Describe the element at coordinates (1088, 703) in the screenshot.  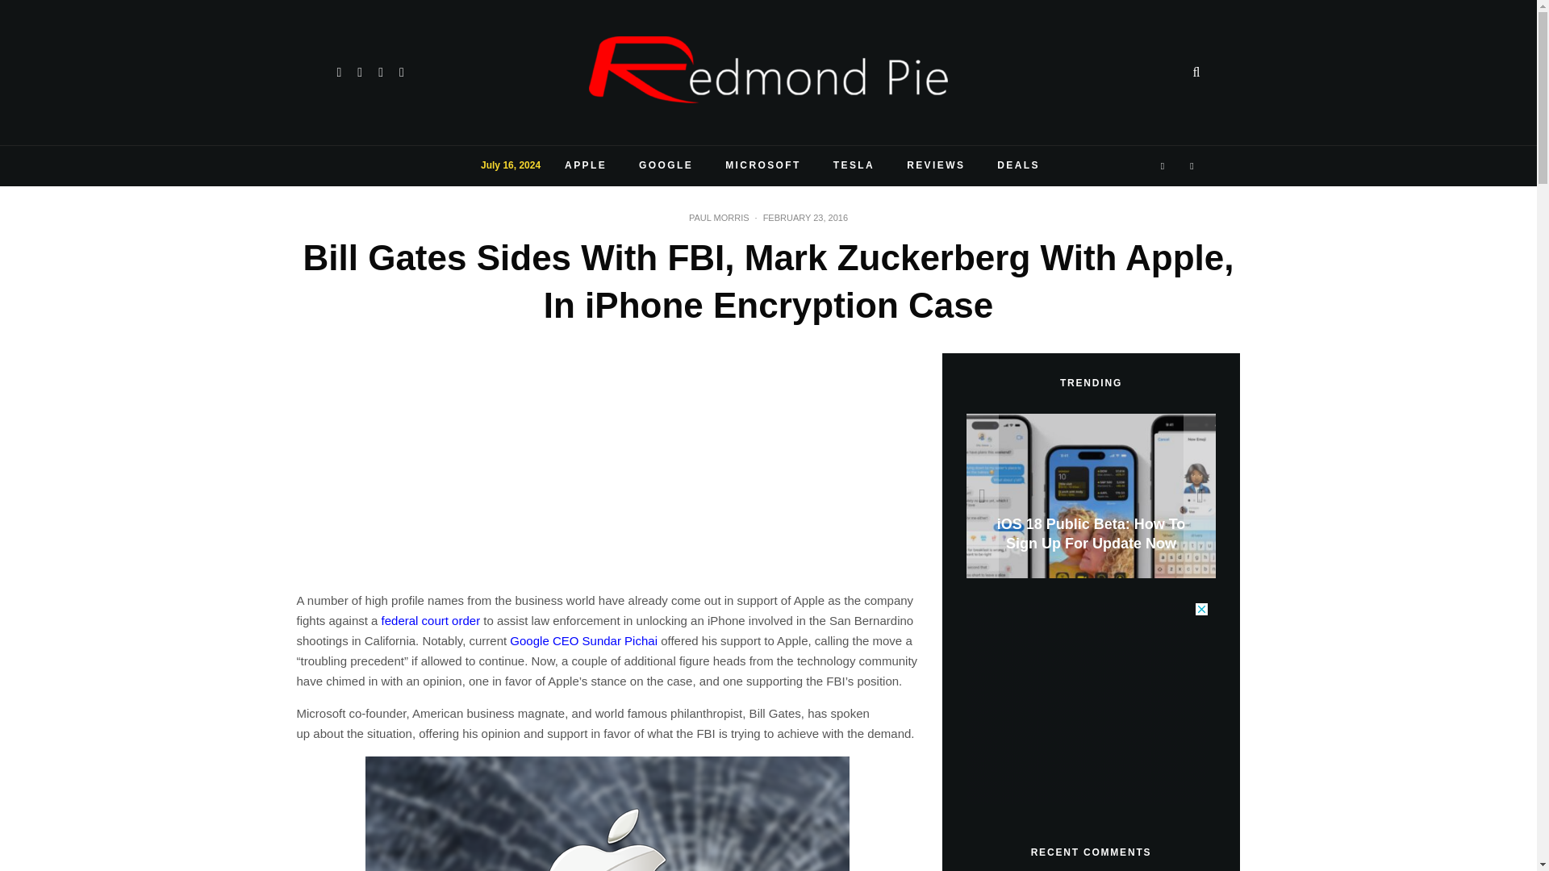
I see `3rd party ad content` at that location.